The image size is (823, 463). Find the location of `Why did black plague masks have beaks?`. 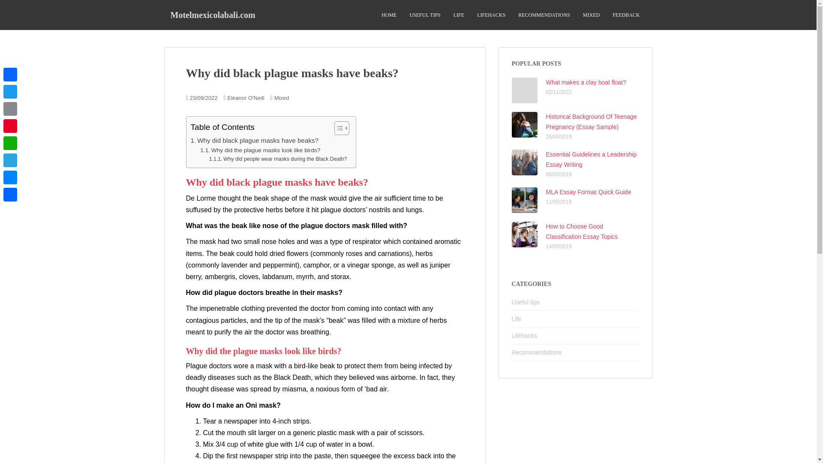

Why did black plague masks have beaks? is located at coordinates (254, 141).